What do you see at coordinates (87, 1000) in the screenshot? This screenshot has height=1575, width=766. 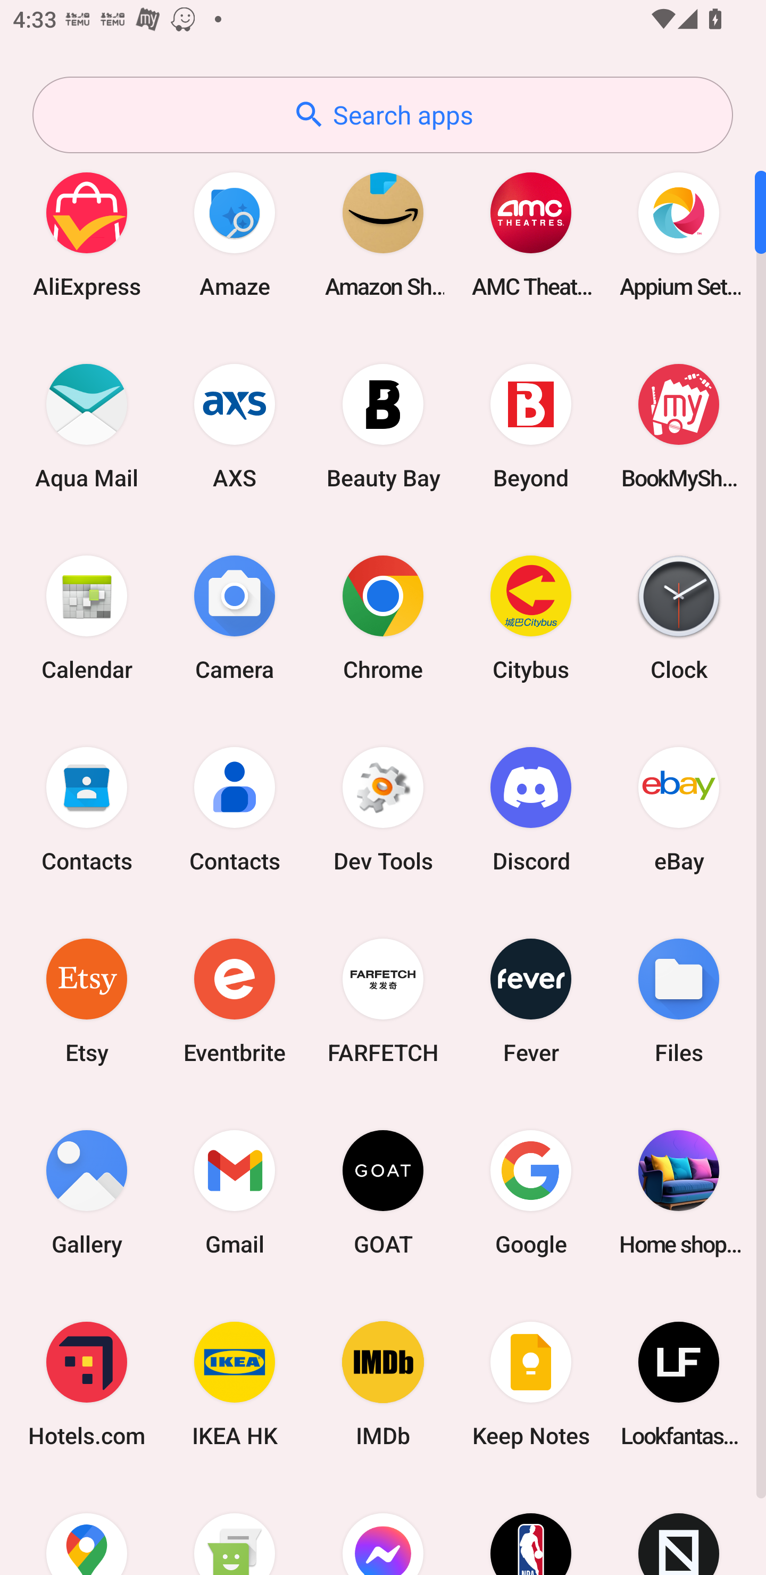 I see `Etsy` at bounding box center [87, 1000].